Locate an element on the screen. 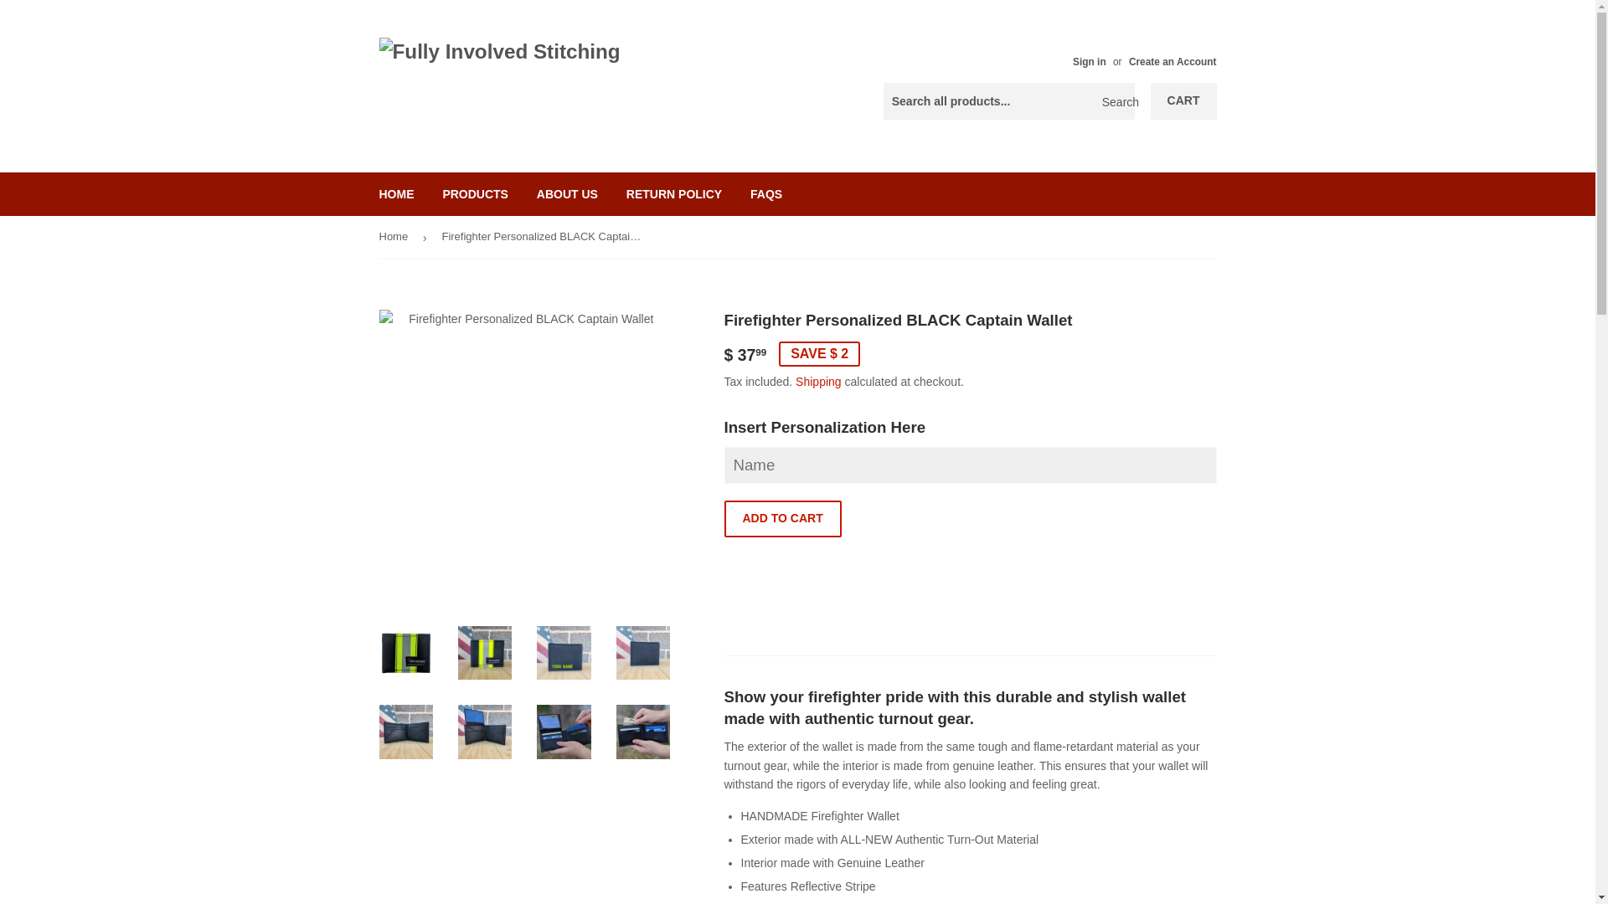 This screenshot has width=1608, height=904. ABOUT US is located at coordinates (567, 194).